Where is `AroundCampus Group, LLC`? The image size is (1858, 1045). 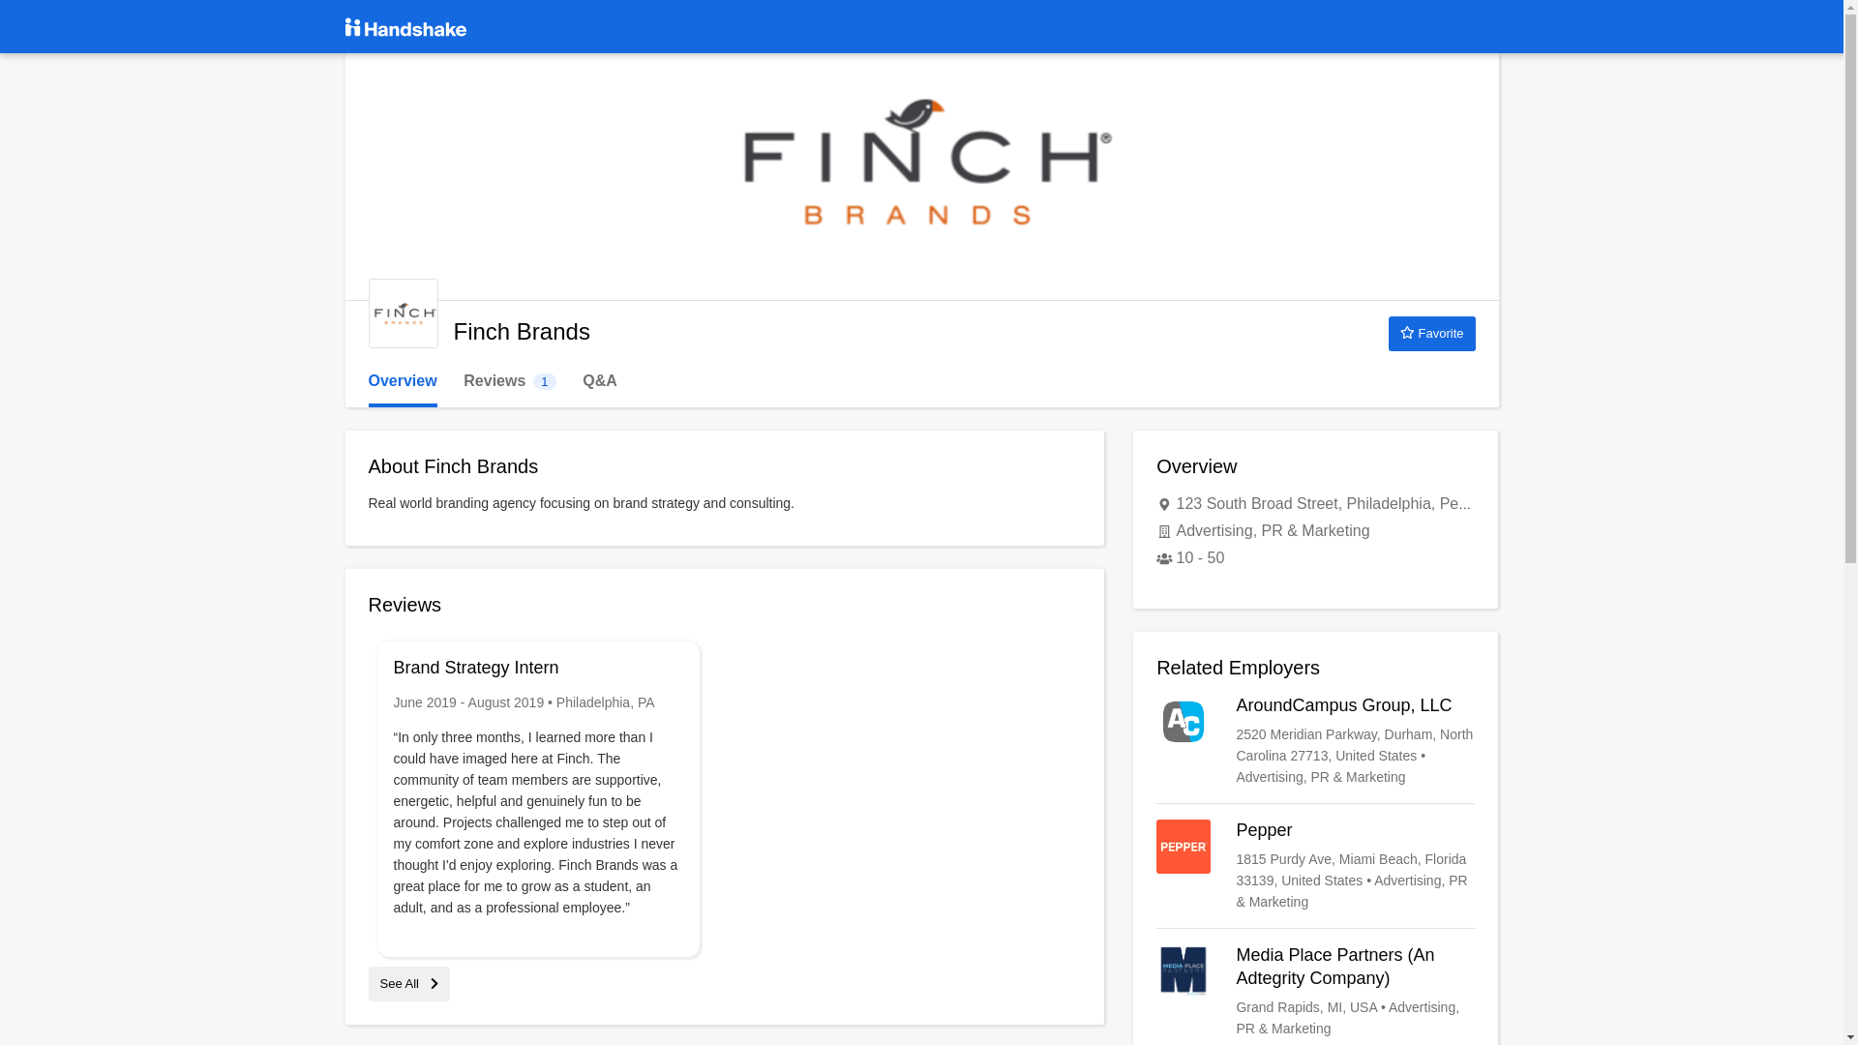
AroundCampus Group, LLC is located at coordinates (1315, 865).